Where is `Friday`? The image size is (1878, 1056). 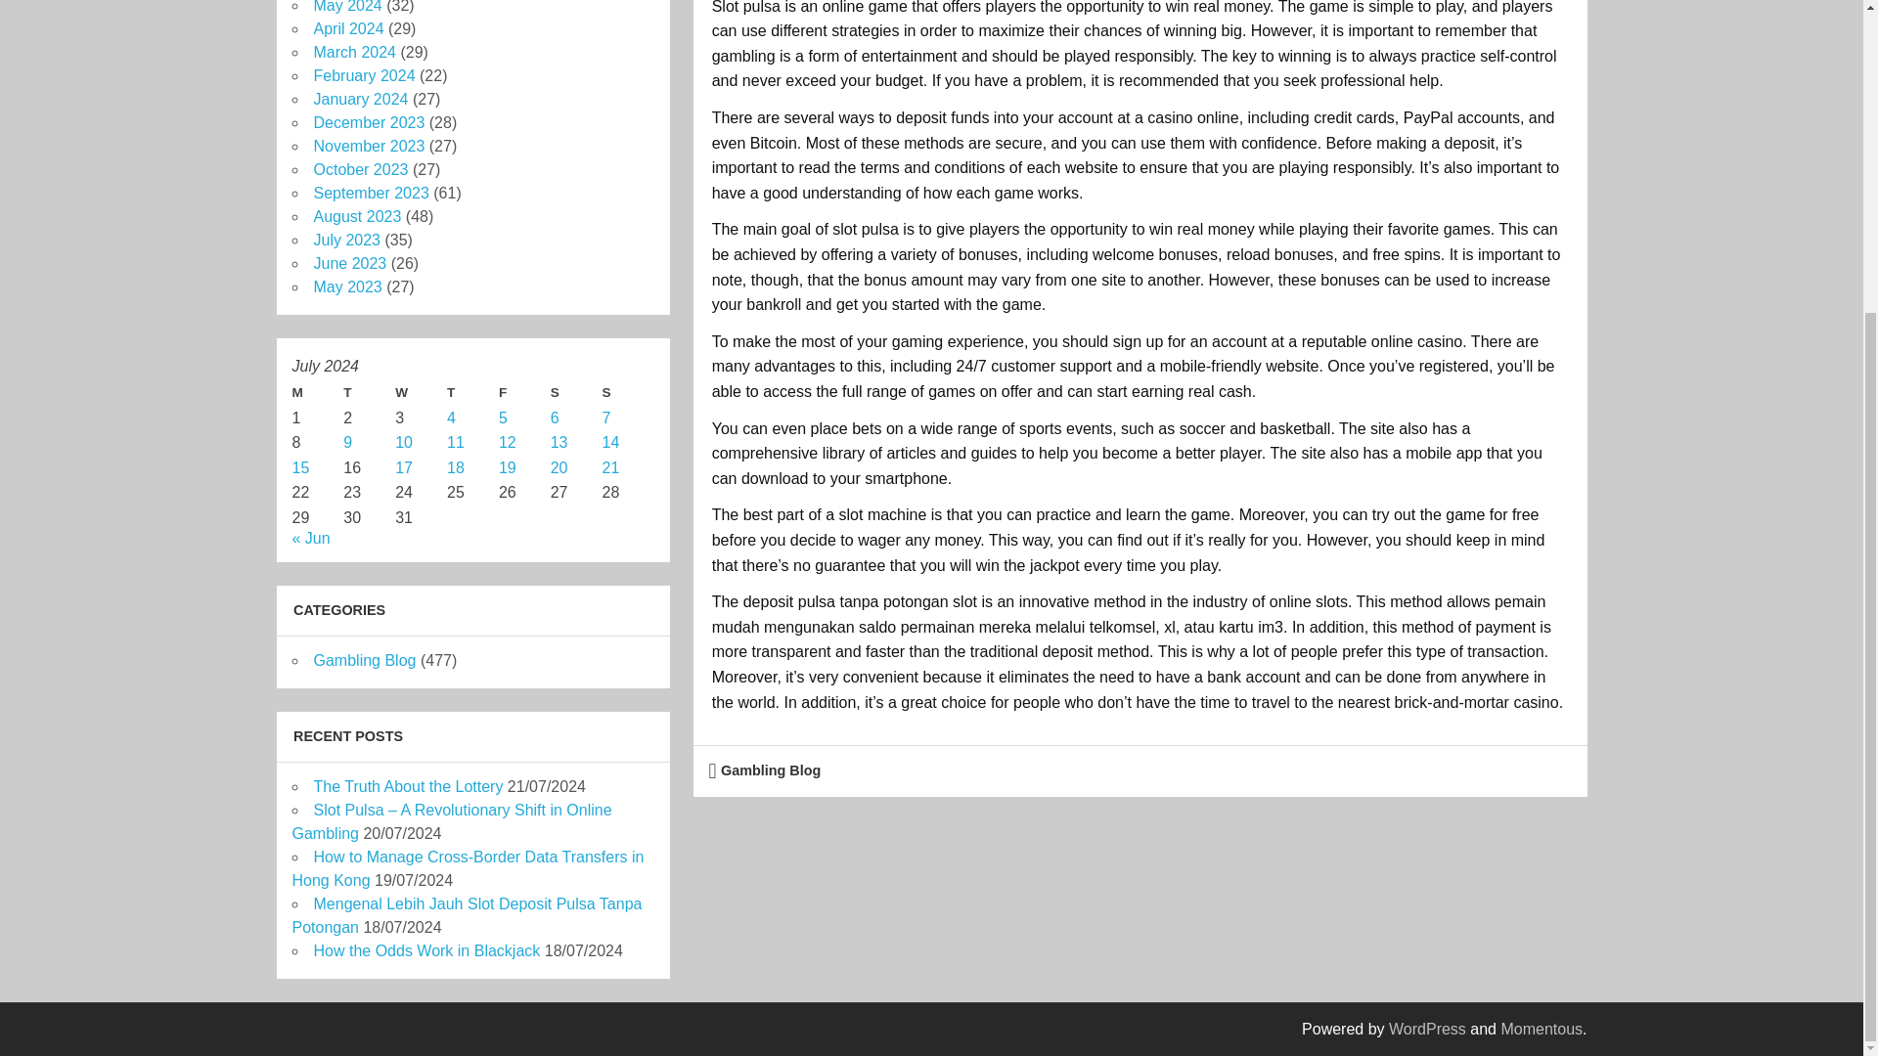
Friday is located at coordinates (524, 392).